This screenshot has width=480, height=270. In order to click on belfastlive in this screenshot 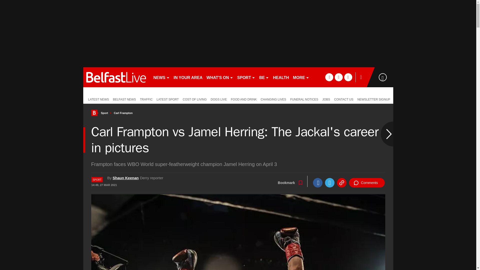, I will do `click(116, 77)`.